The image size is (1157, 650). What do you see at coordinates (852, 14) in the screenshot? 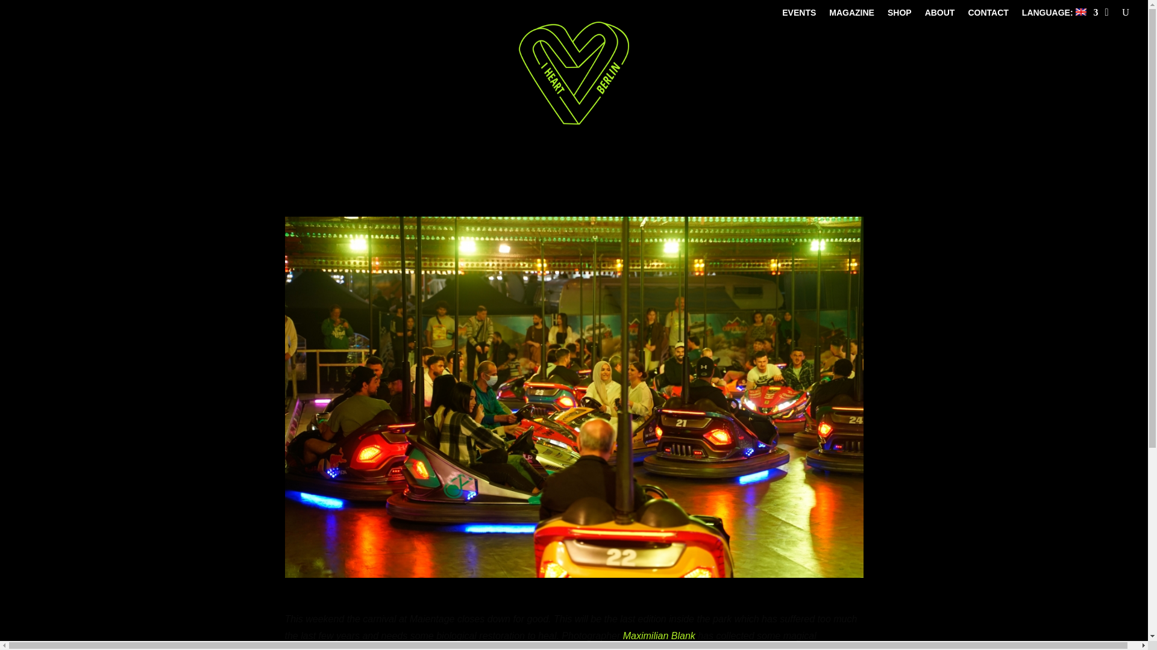
I see `MAGAZINE` at bounding box center [852, 14].